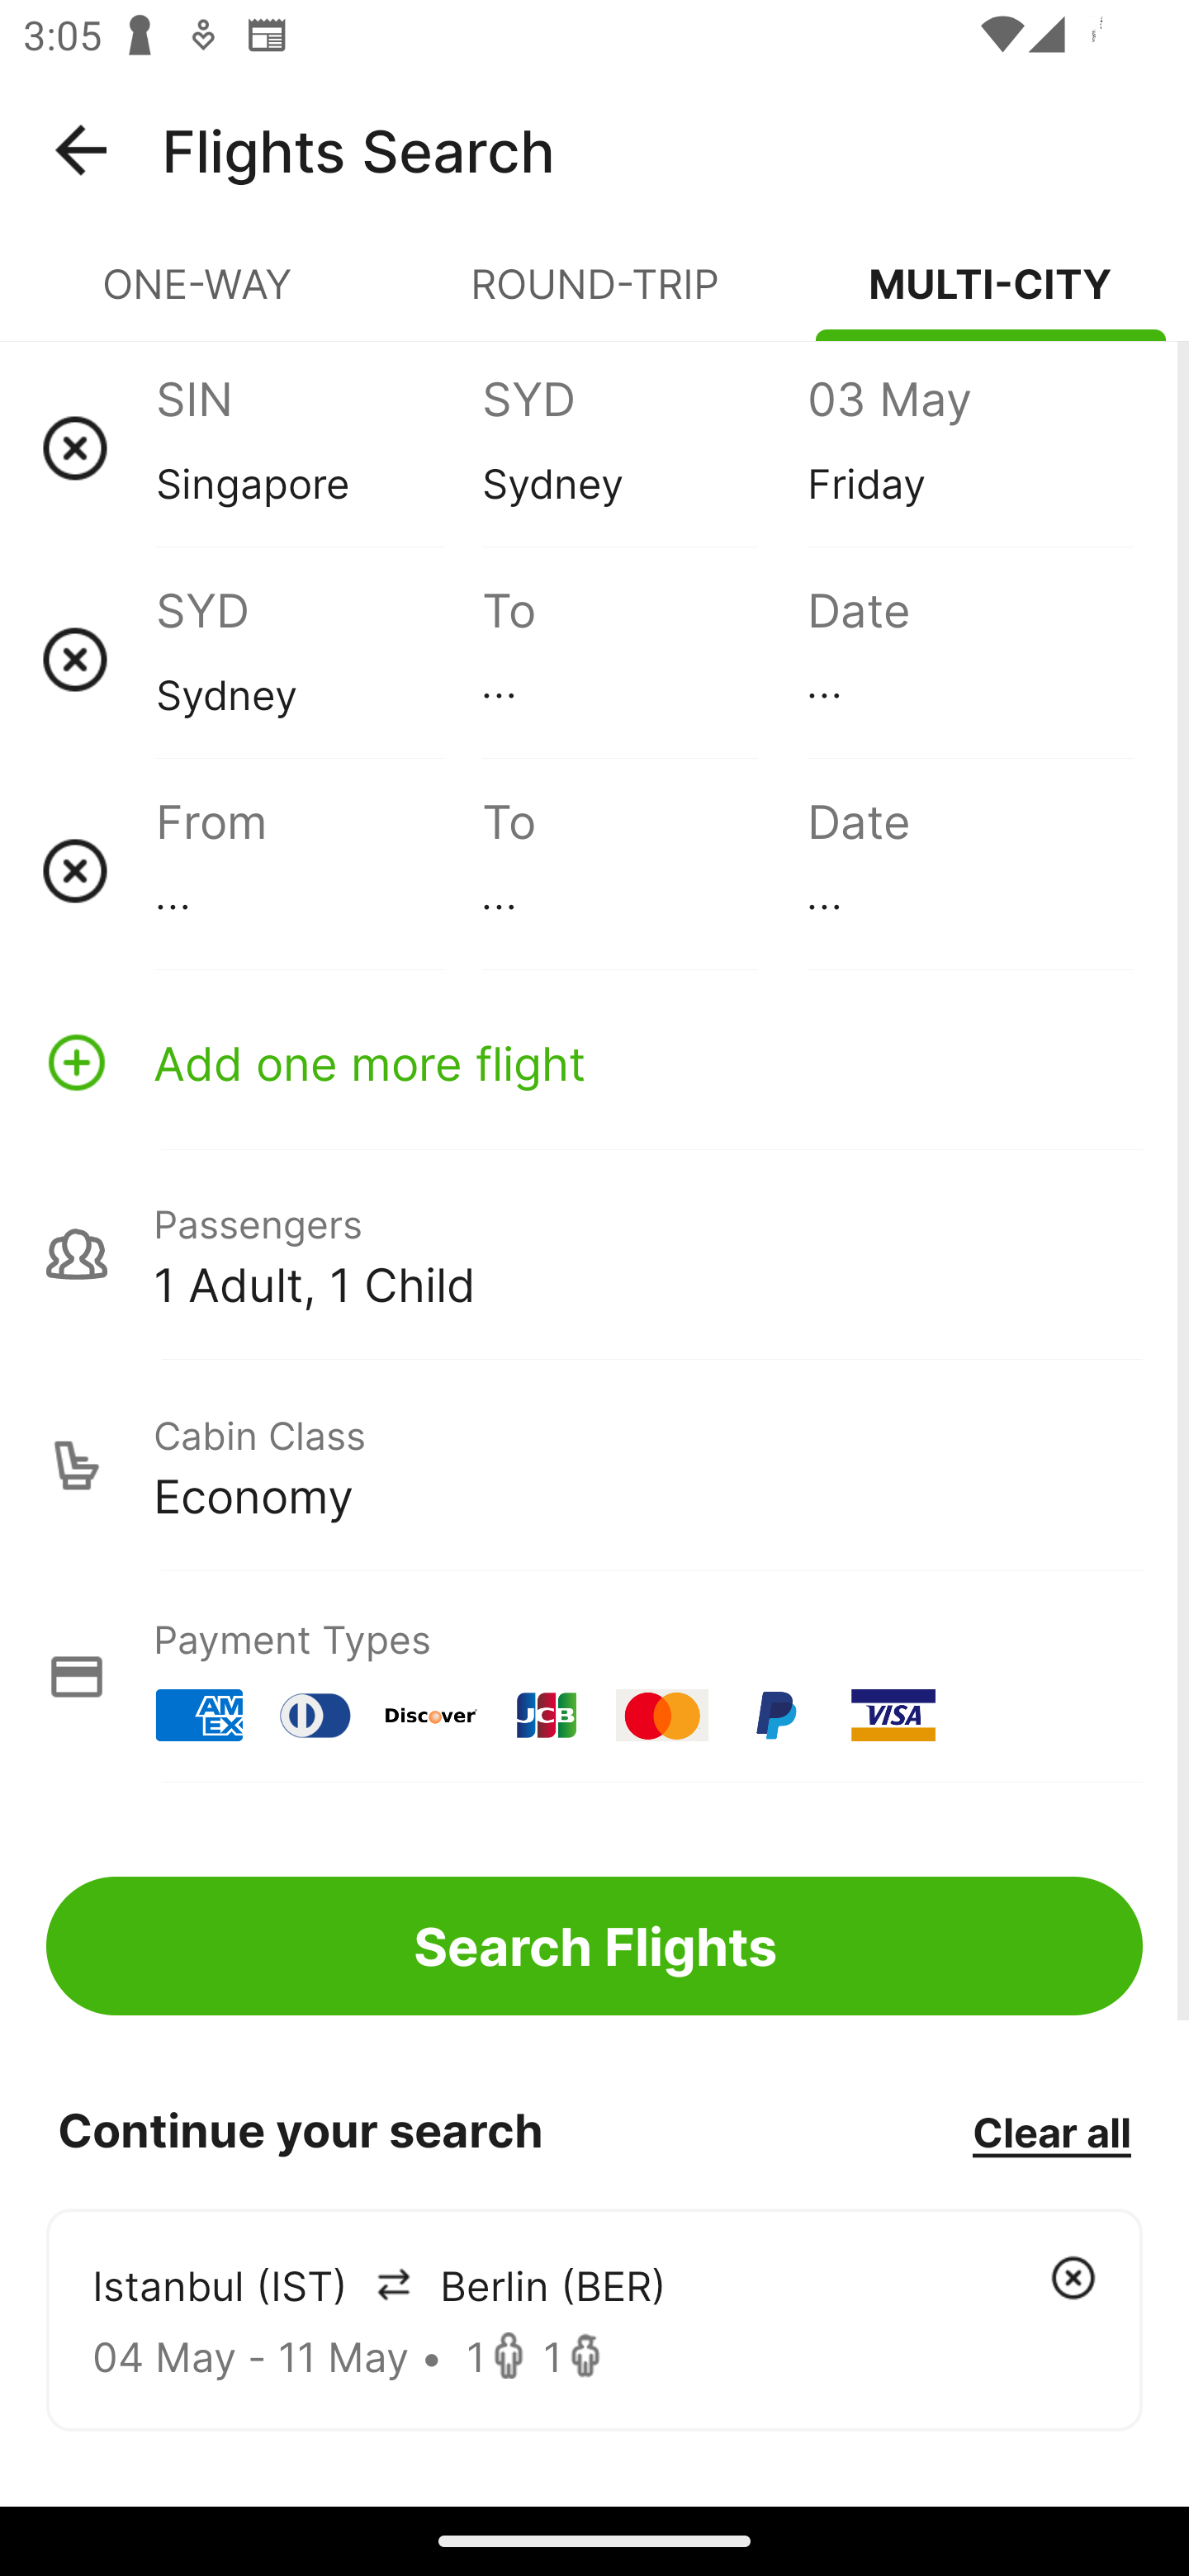 Image resolution: width=1189 pixels, height=2576 pixels. What do you see at coordinates (644, 659) in the screenshot?
I see `To ⋯` at bounding box center [644, 659].